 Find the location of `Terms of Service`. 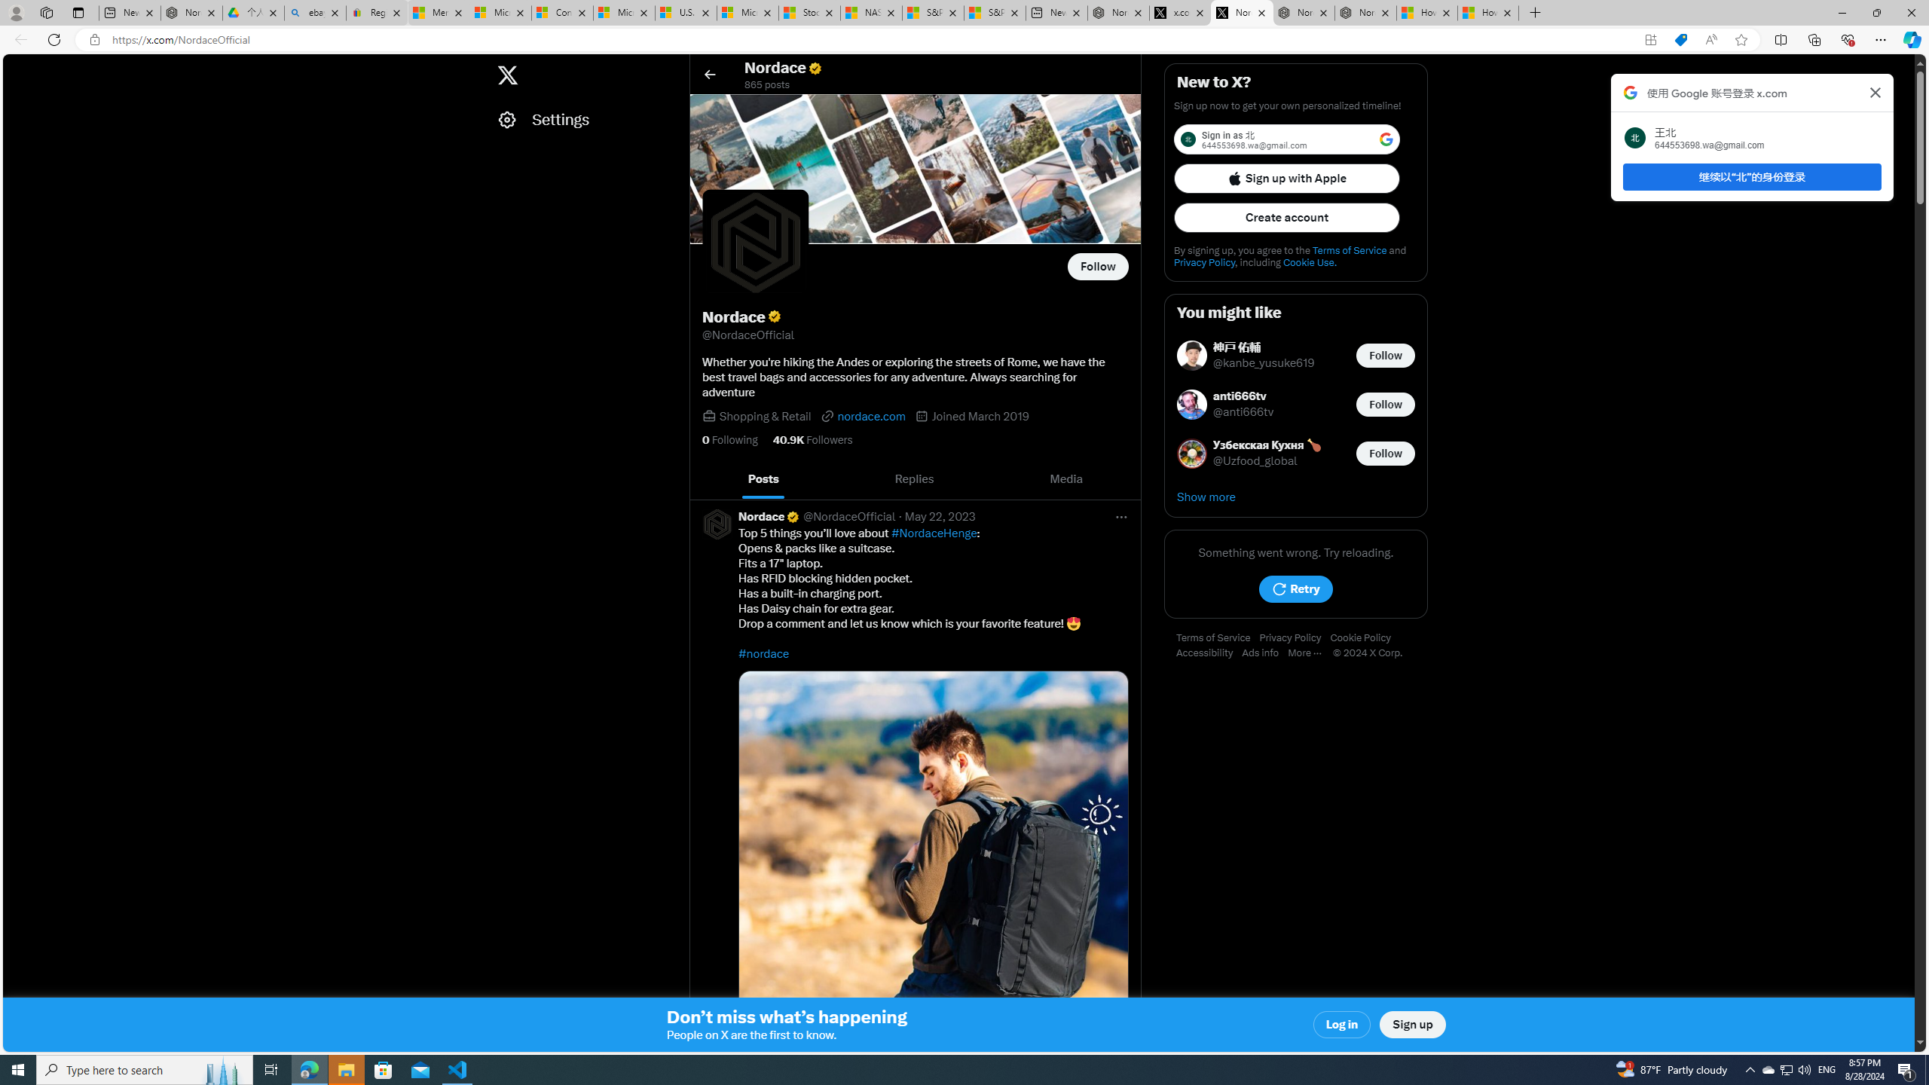

Terms of Service is located at coordinates (1218, 638).